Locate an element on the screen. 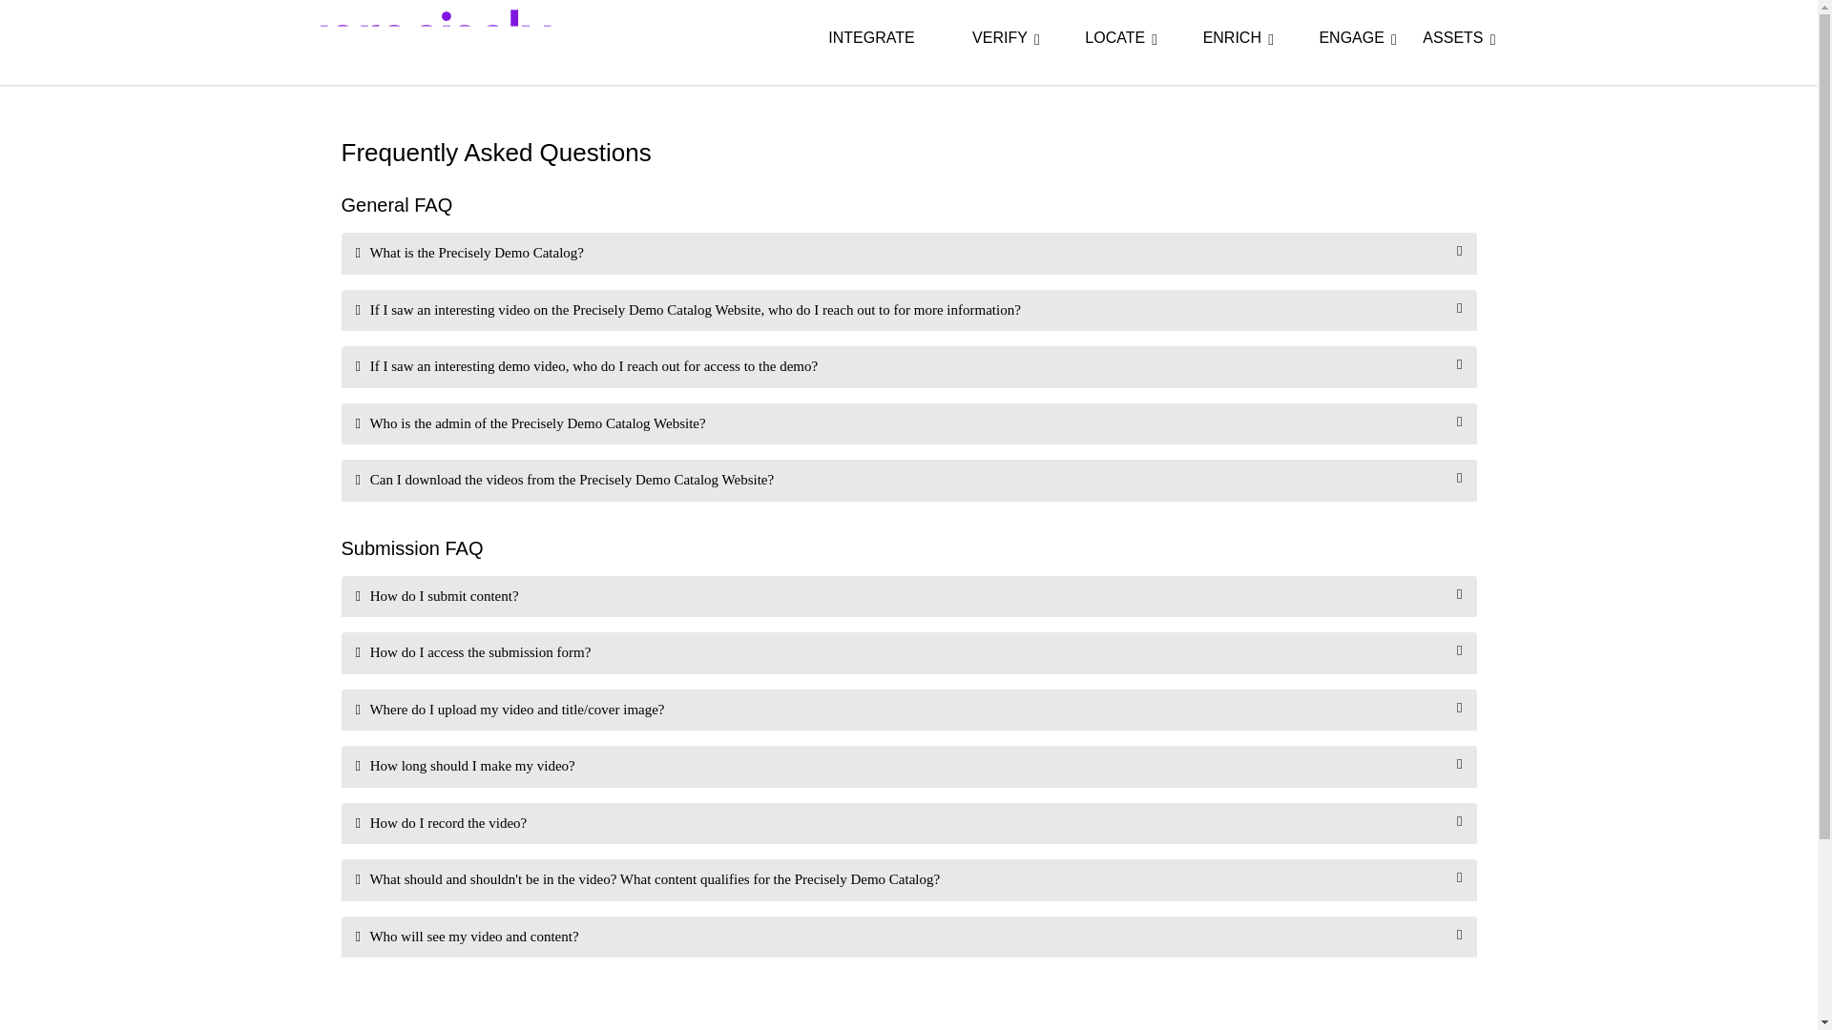 Image resolution: width=1832 pixels, height=1030 pixels. Who is the admin of the Precisely Demo Catalog Website? is located at coordinates (908, 423).